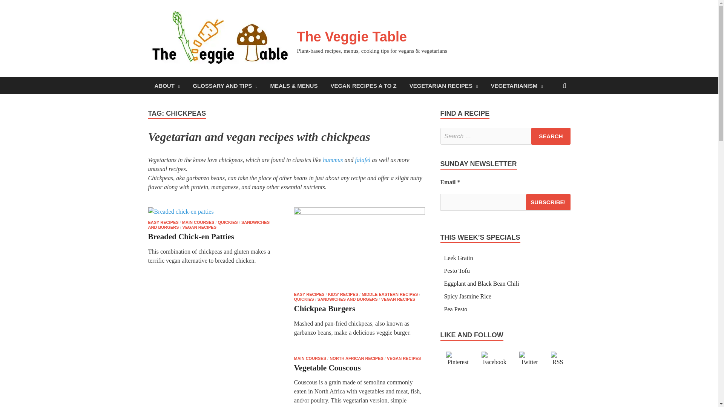 The image size is (724, 407). I want to click on ABOUT, so click(167, 86).